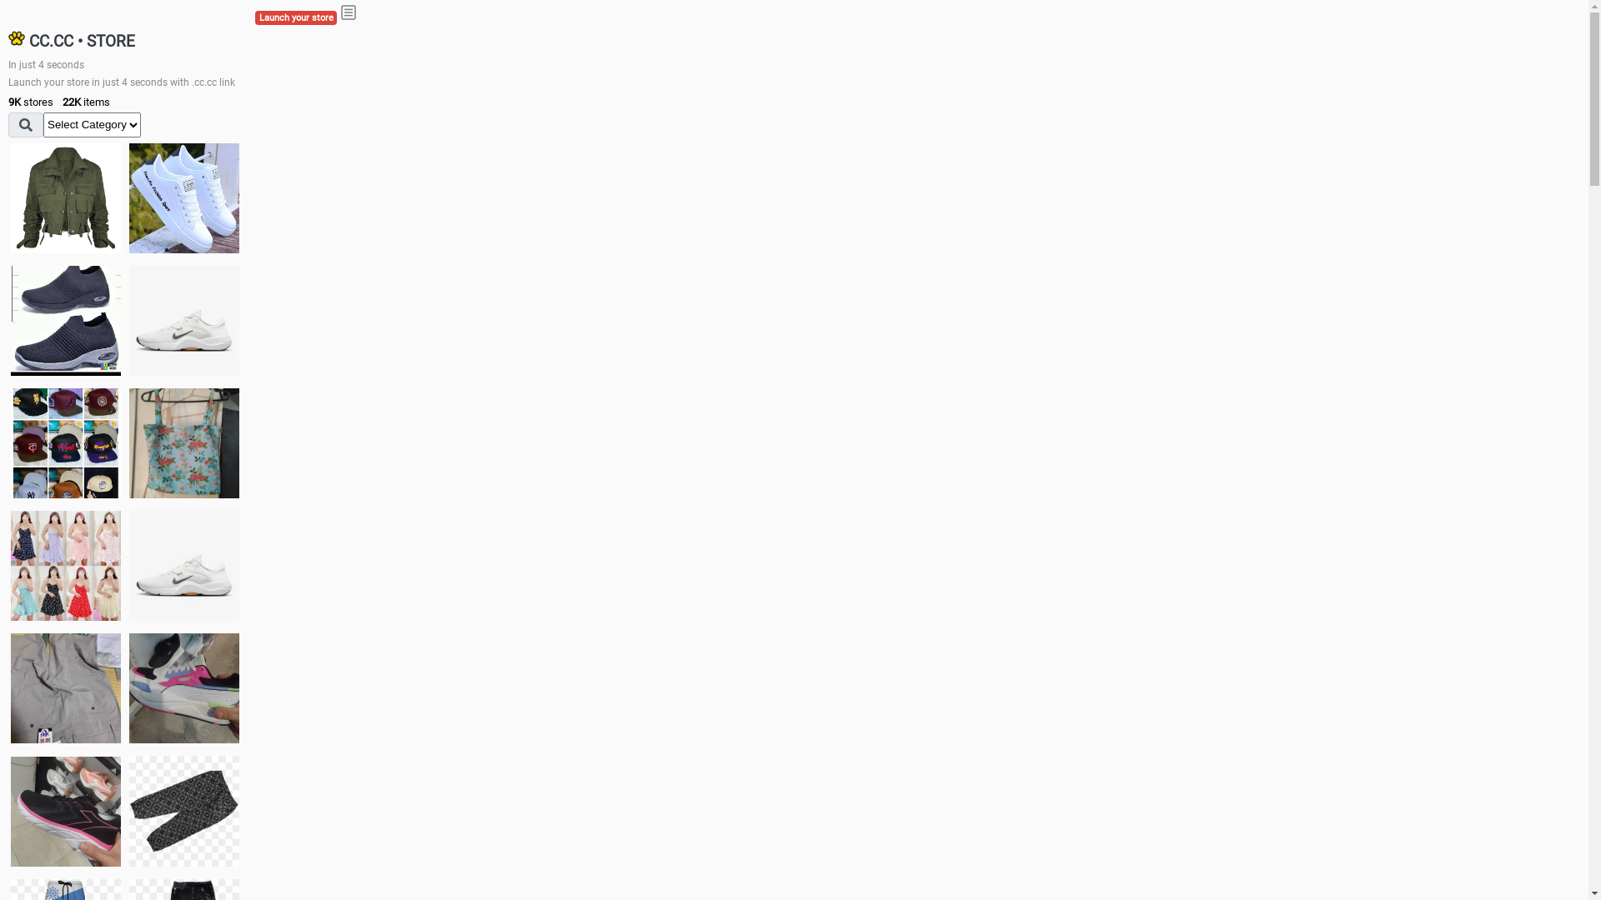 This screenshot has width=1601, height=900. Describe the element at coordinates (66, 812) in the screenshot. I see `Zapatillas` at that location.